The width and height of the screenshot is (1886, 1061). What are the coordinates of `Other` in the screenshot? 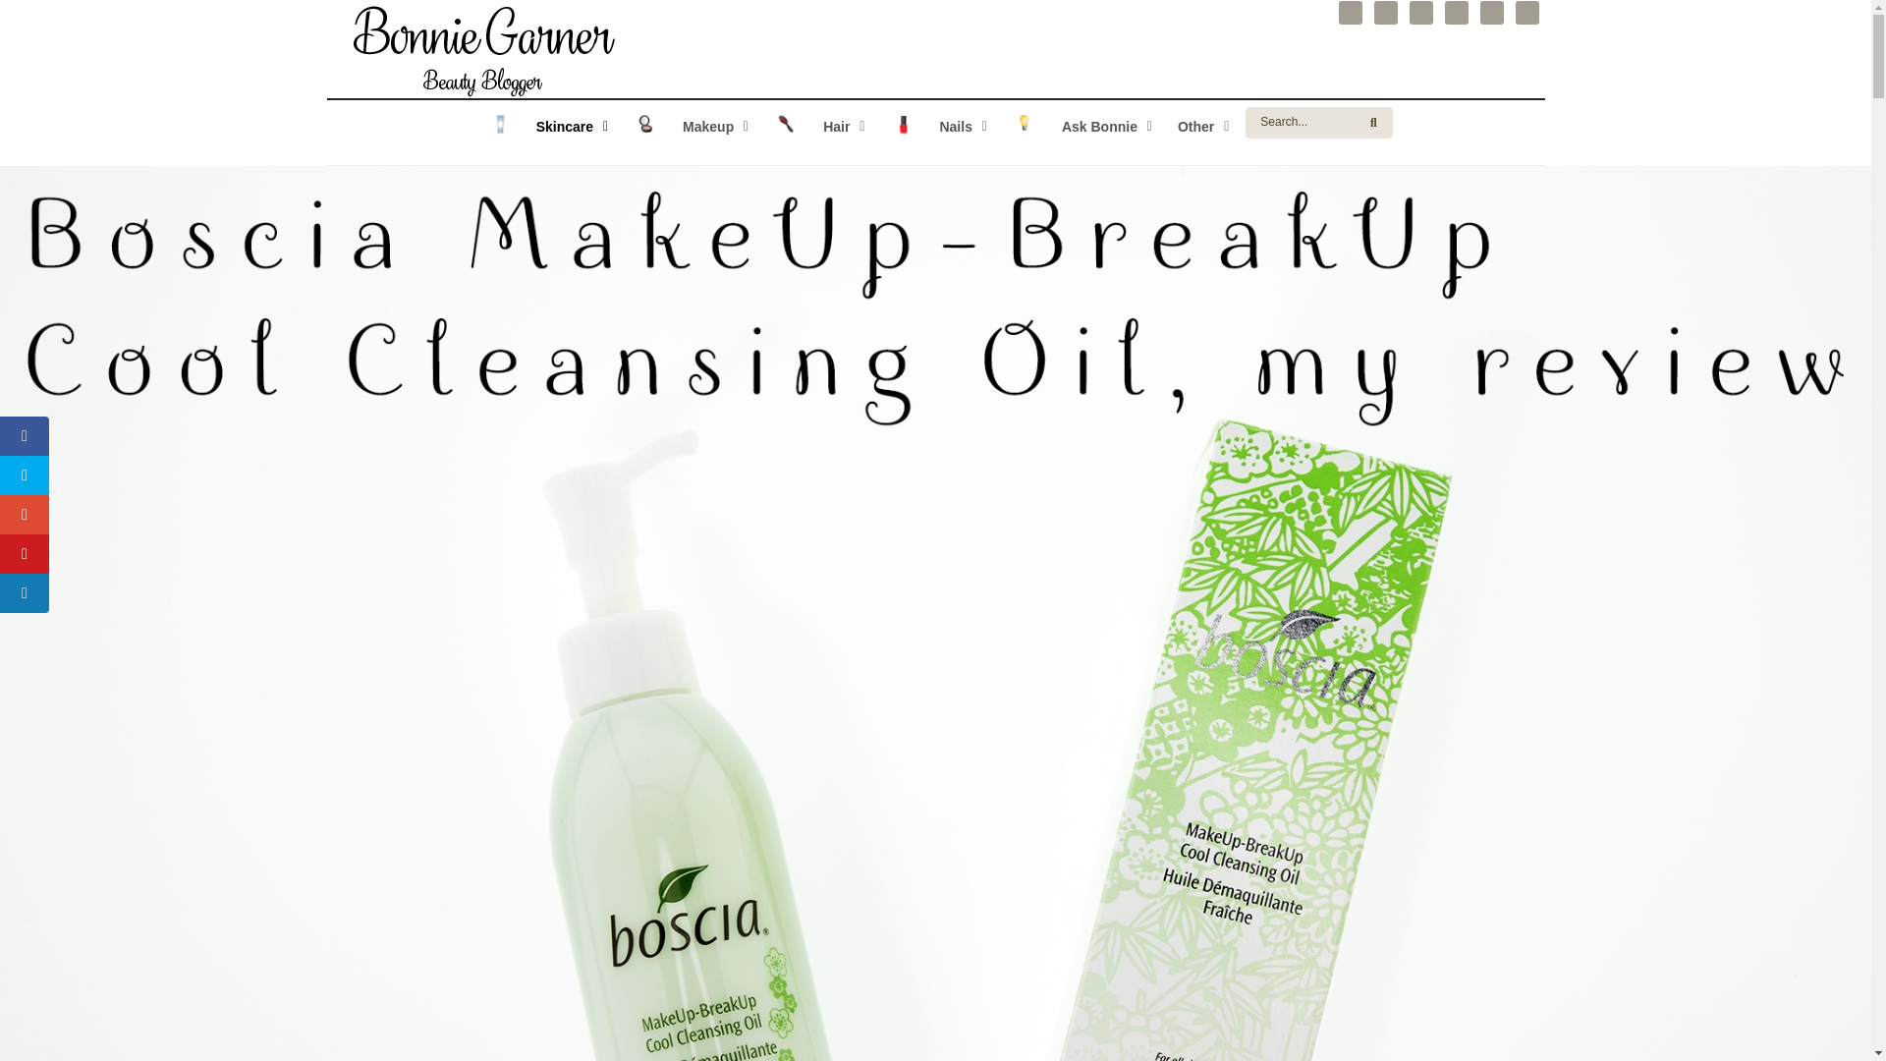 It's located at (1079, 125).